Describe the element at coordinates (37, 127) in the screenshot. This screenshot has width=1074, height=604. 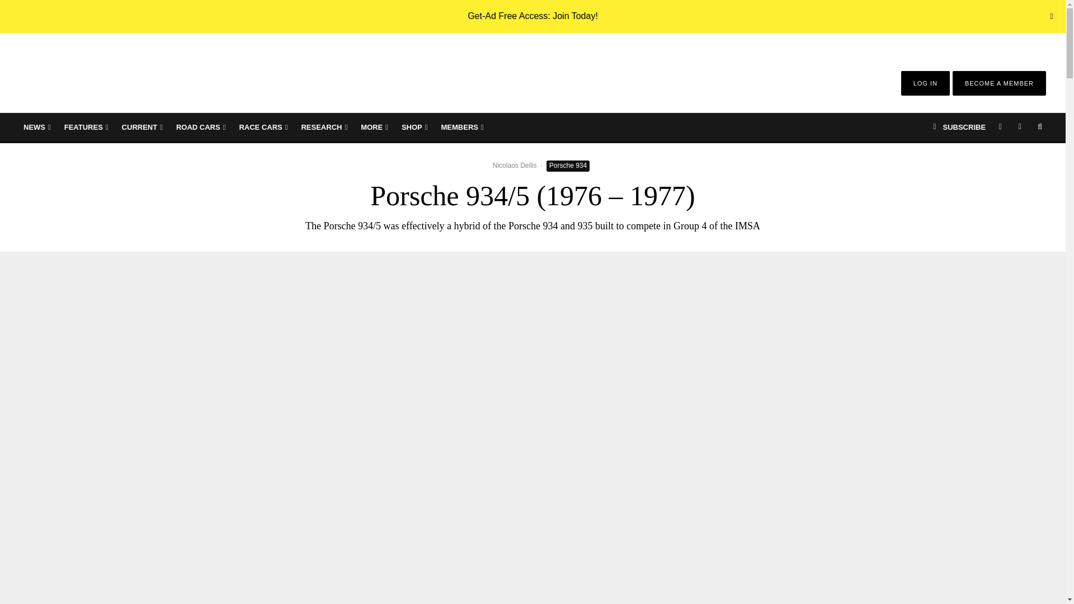
I see `NEWS` at that location.